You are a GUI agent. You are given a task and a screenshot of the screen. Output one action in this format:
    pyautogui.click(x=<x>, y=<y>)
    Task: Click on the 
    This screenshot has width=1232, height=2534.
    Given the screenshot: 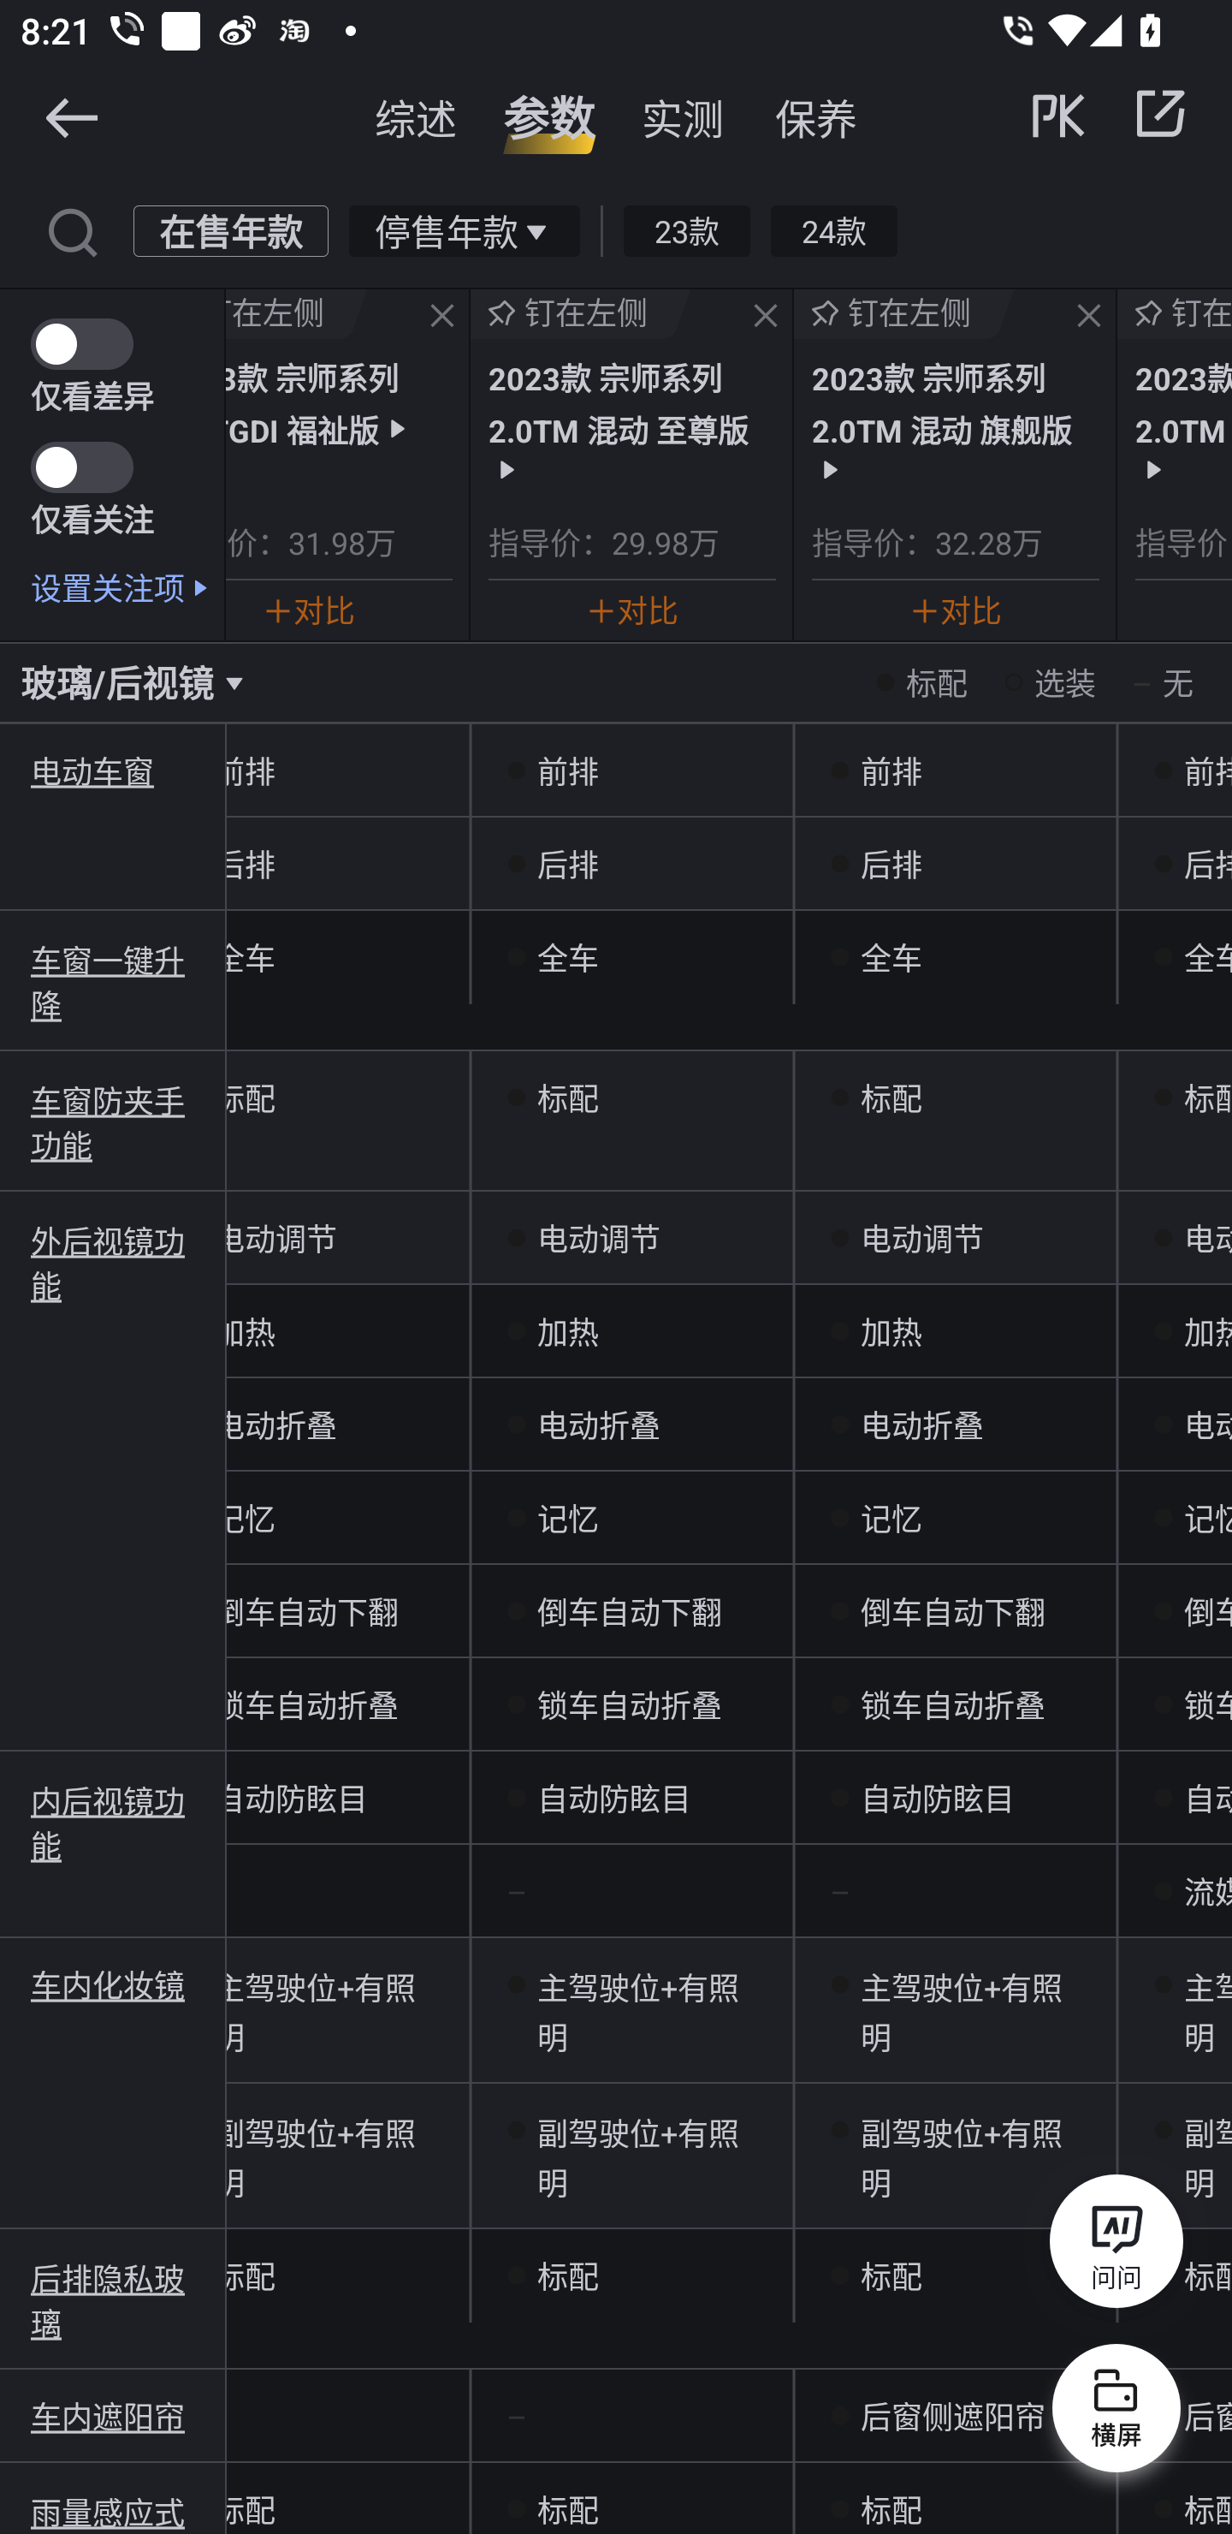 What is the action you would take?
    pyautogui.click(x=71, y=229)
    